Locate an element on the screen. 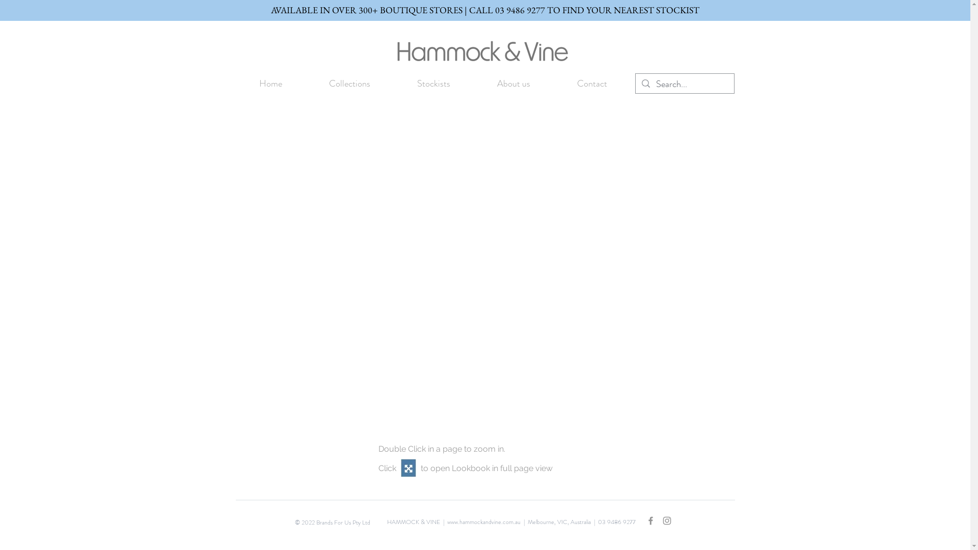 The height and width of the screenshot is (550, 978). Contact is located at coordinates (592, 84).